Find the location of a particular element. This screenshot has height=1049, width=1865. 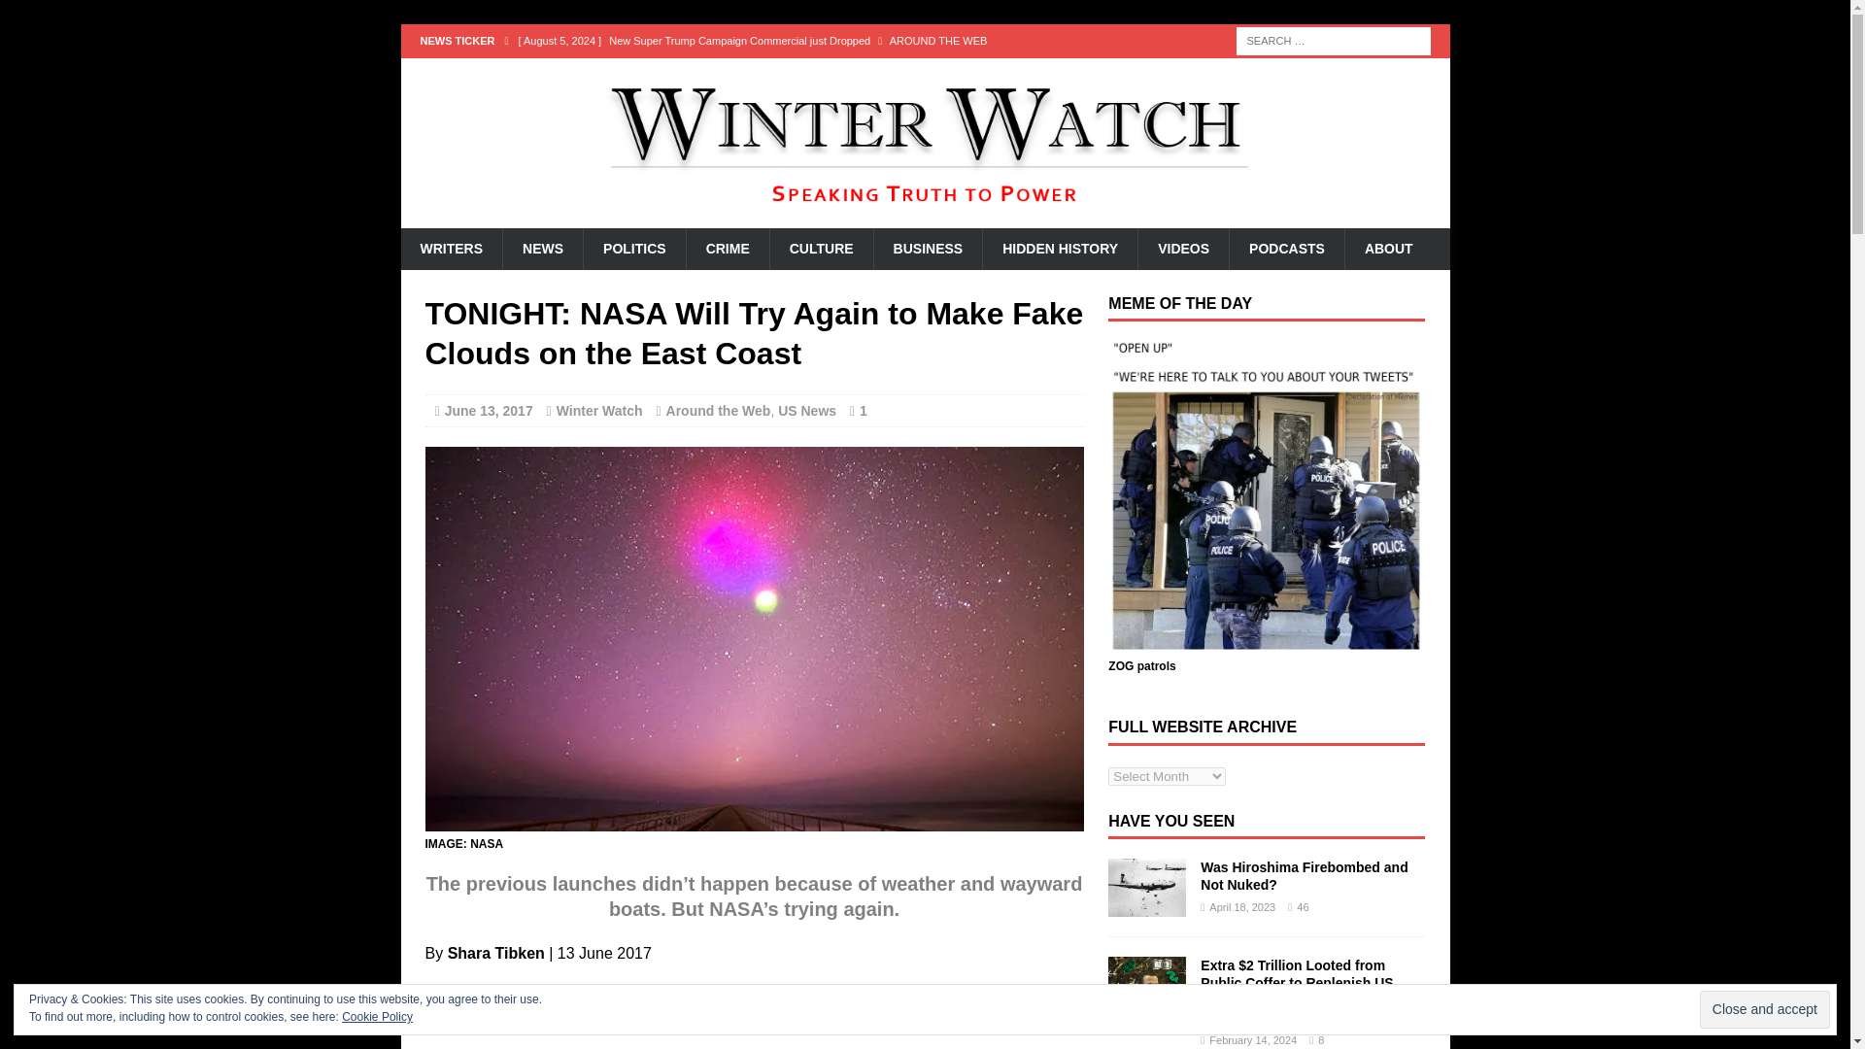

June 13, 2017 is located at coordinates (490, 410).